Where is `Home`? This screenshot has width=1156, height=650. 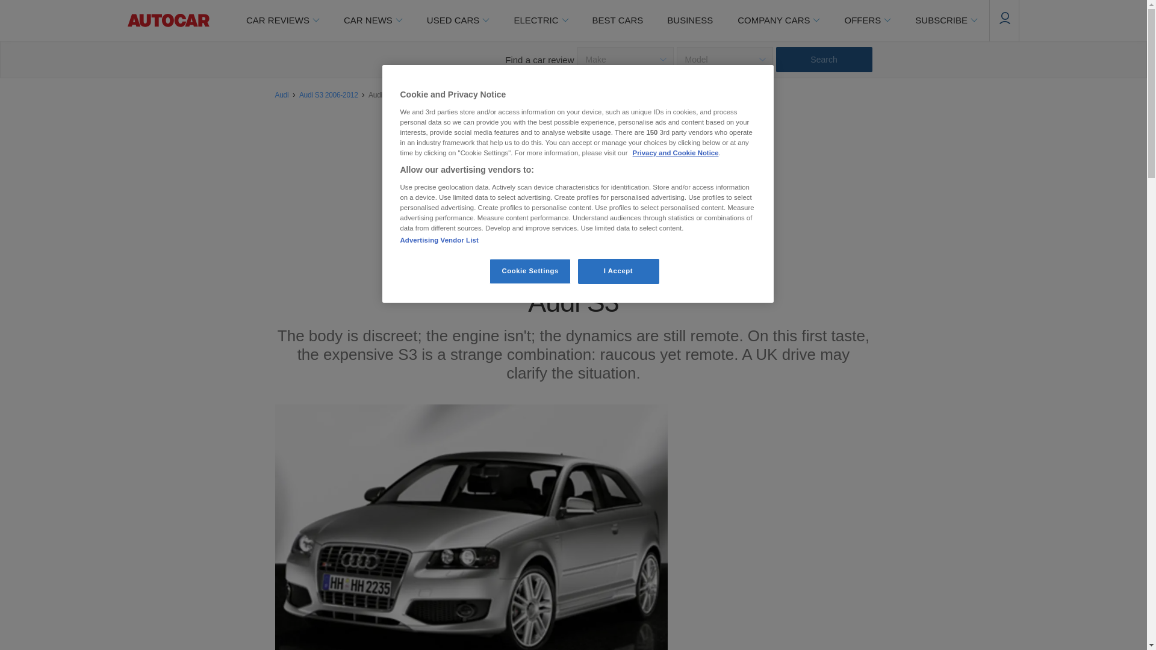 Home is located at coordinates (168, 20).